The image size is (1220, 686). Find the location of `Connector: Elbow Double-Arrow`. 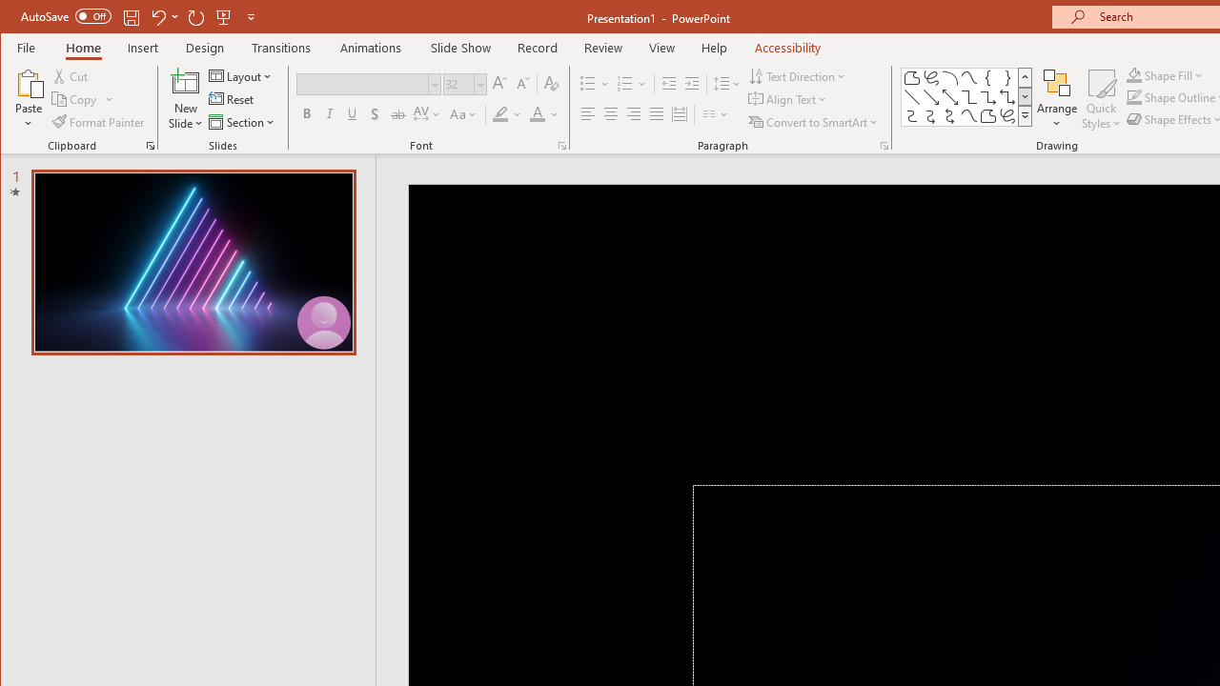

Connector: Elbow Double-Arrow is located at coordinates (1007, 97).